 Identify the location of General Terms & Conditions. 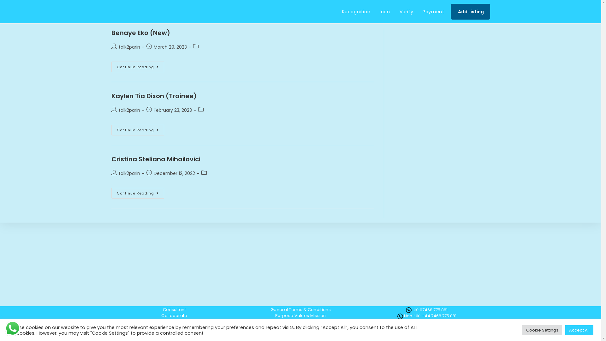
(300, 310).